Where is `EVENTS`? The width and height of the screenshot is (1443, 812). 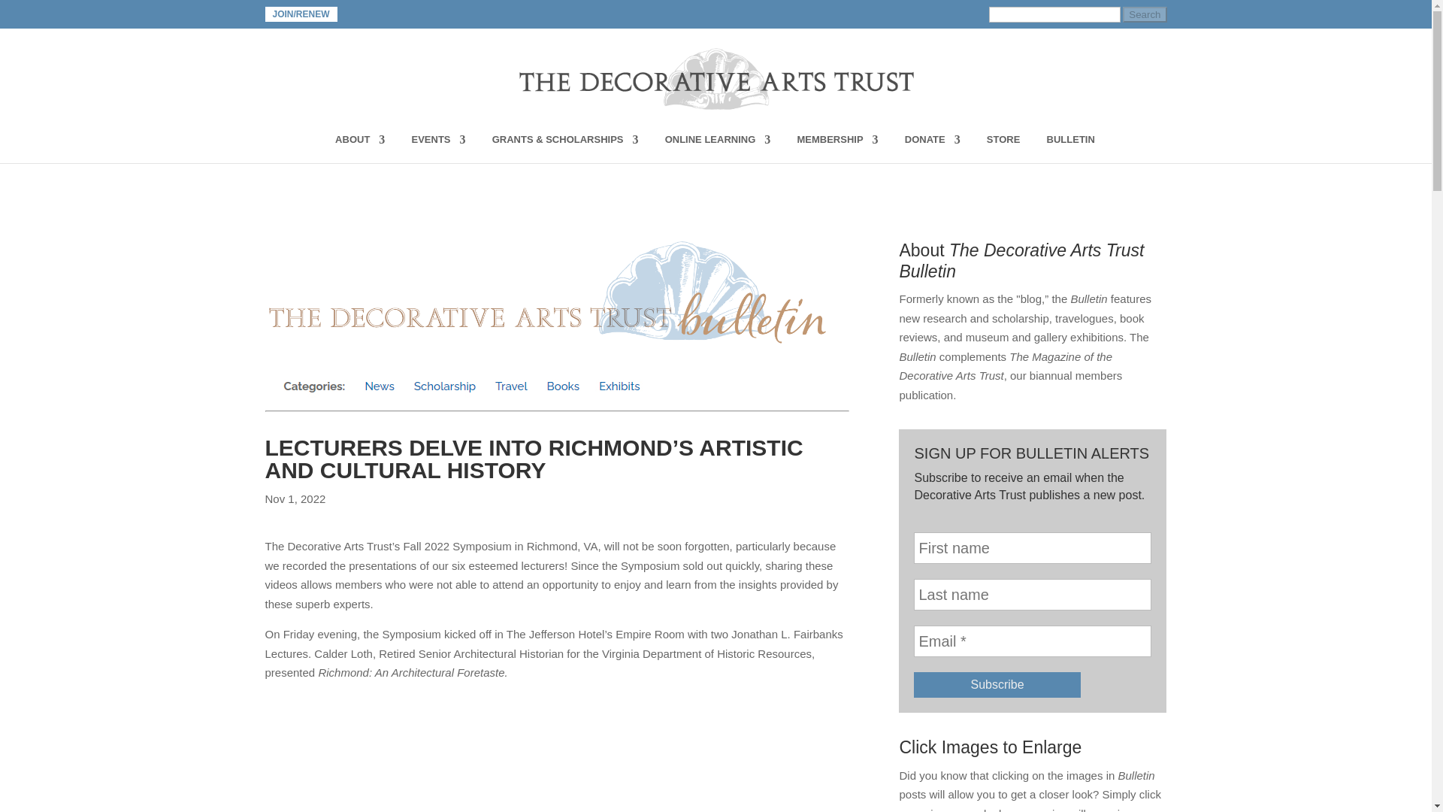
EVENTS is located at coordinates (439, 149).